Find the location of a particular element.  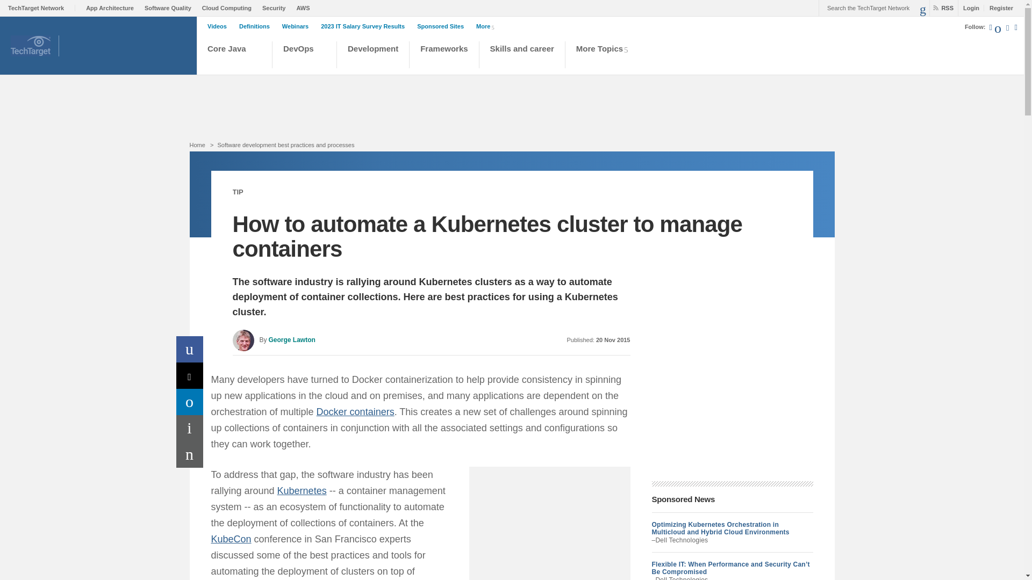

More is located at coordinates (487, 26).